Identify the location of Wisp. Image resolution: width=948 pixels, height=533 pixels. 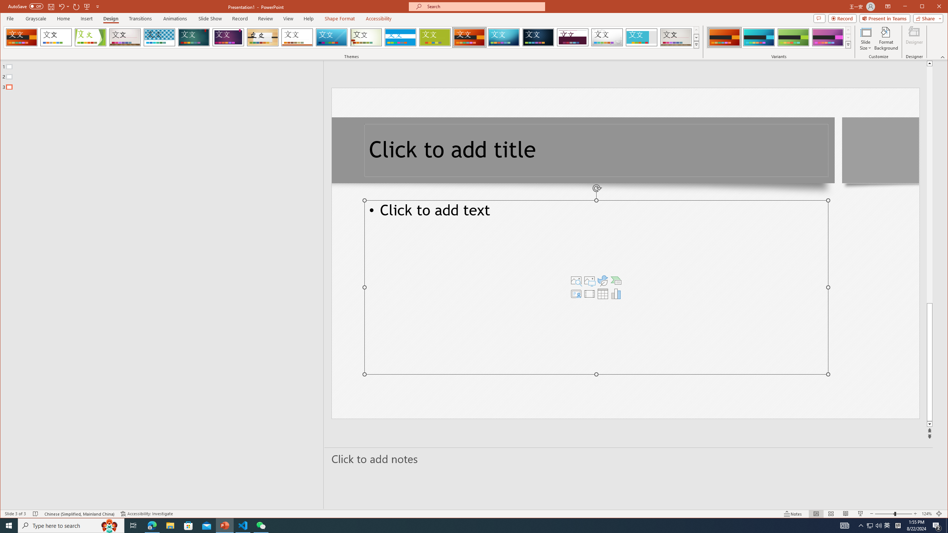
(366, 37).